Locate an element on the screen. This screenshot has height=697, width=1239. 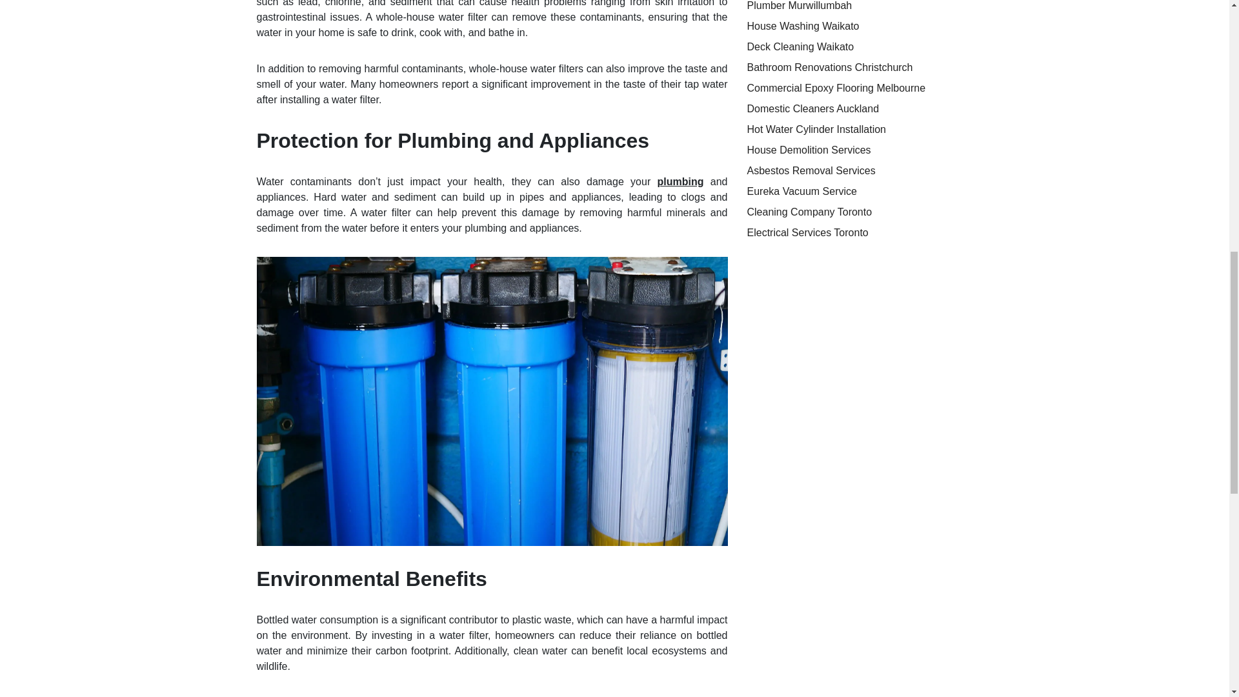
Hot Water Cylinder Installation is located at coordinates (817, 129).